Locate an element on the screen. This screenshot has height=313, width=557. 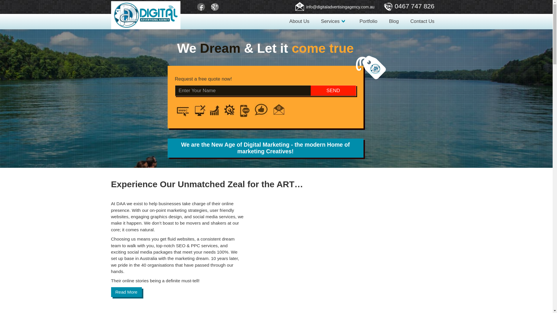
Portfolio is located at coordinates (368, 21).